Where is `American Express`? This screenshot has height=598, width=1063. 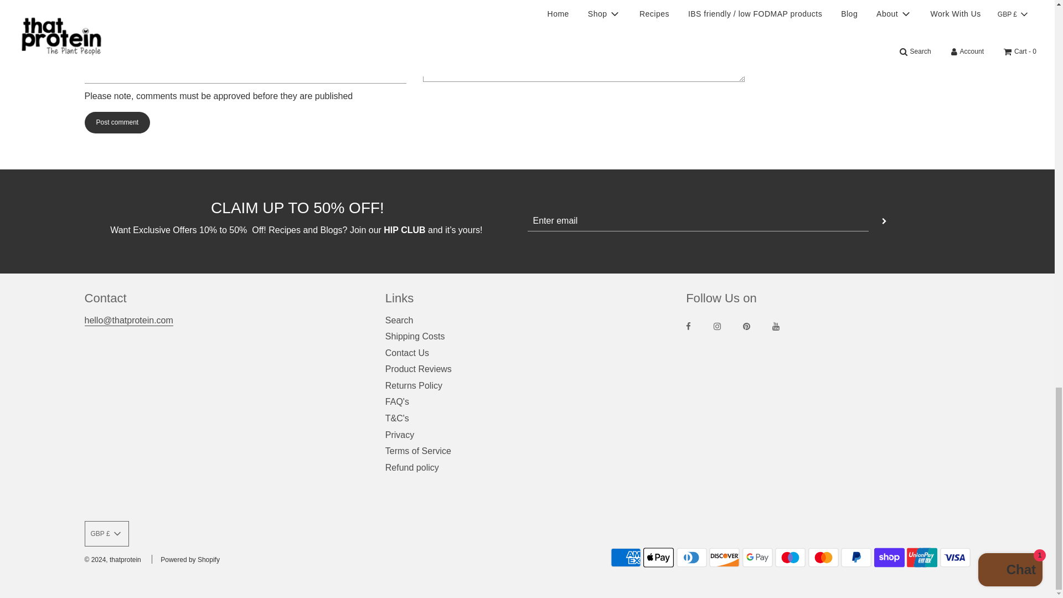
American Express is located at coordinates (626, 558).